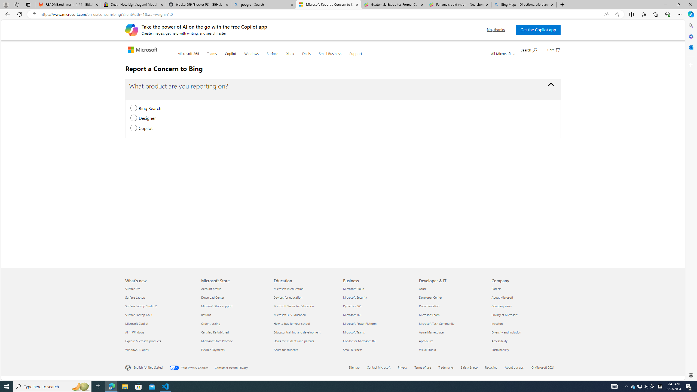 The height and width of the screenshot is (392, 697). I want to click on Devices for education, so click(307, 297).